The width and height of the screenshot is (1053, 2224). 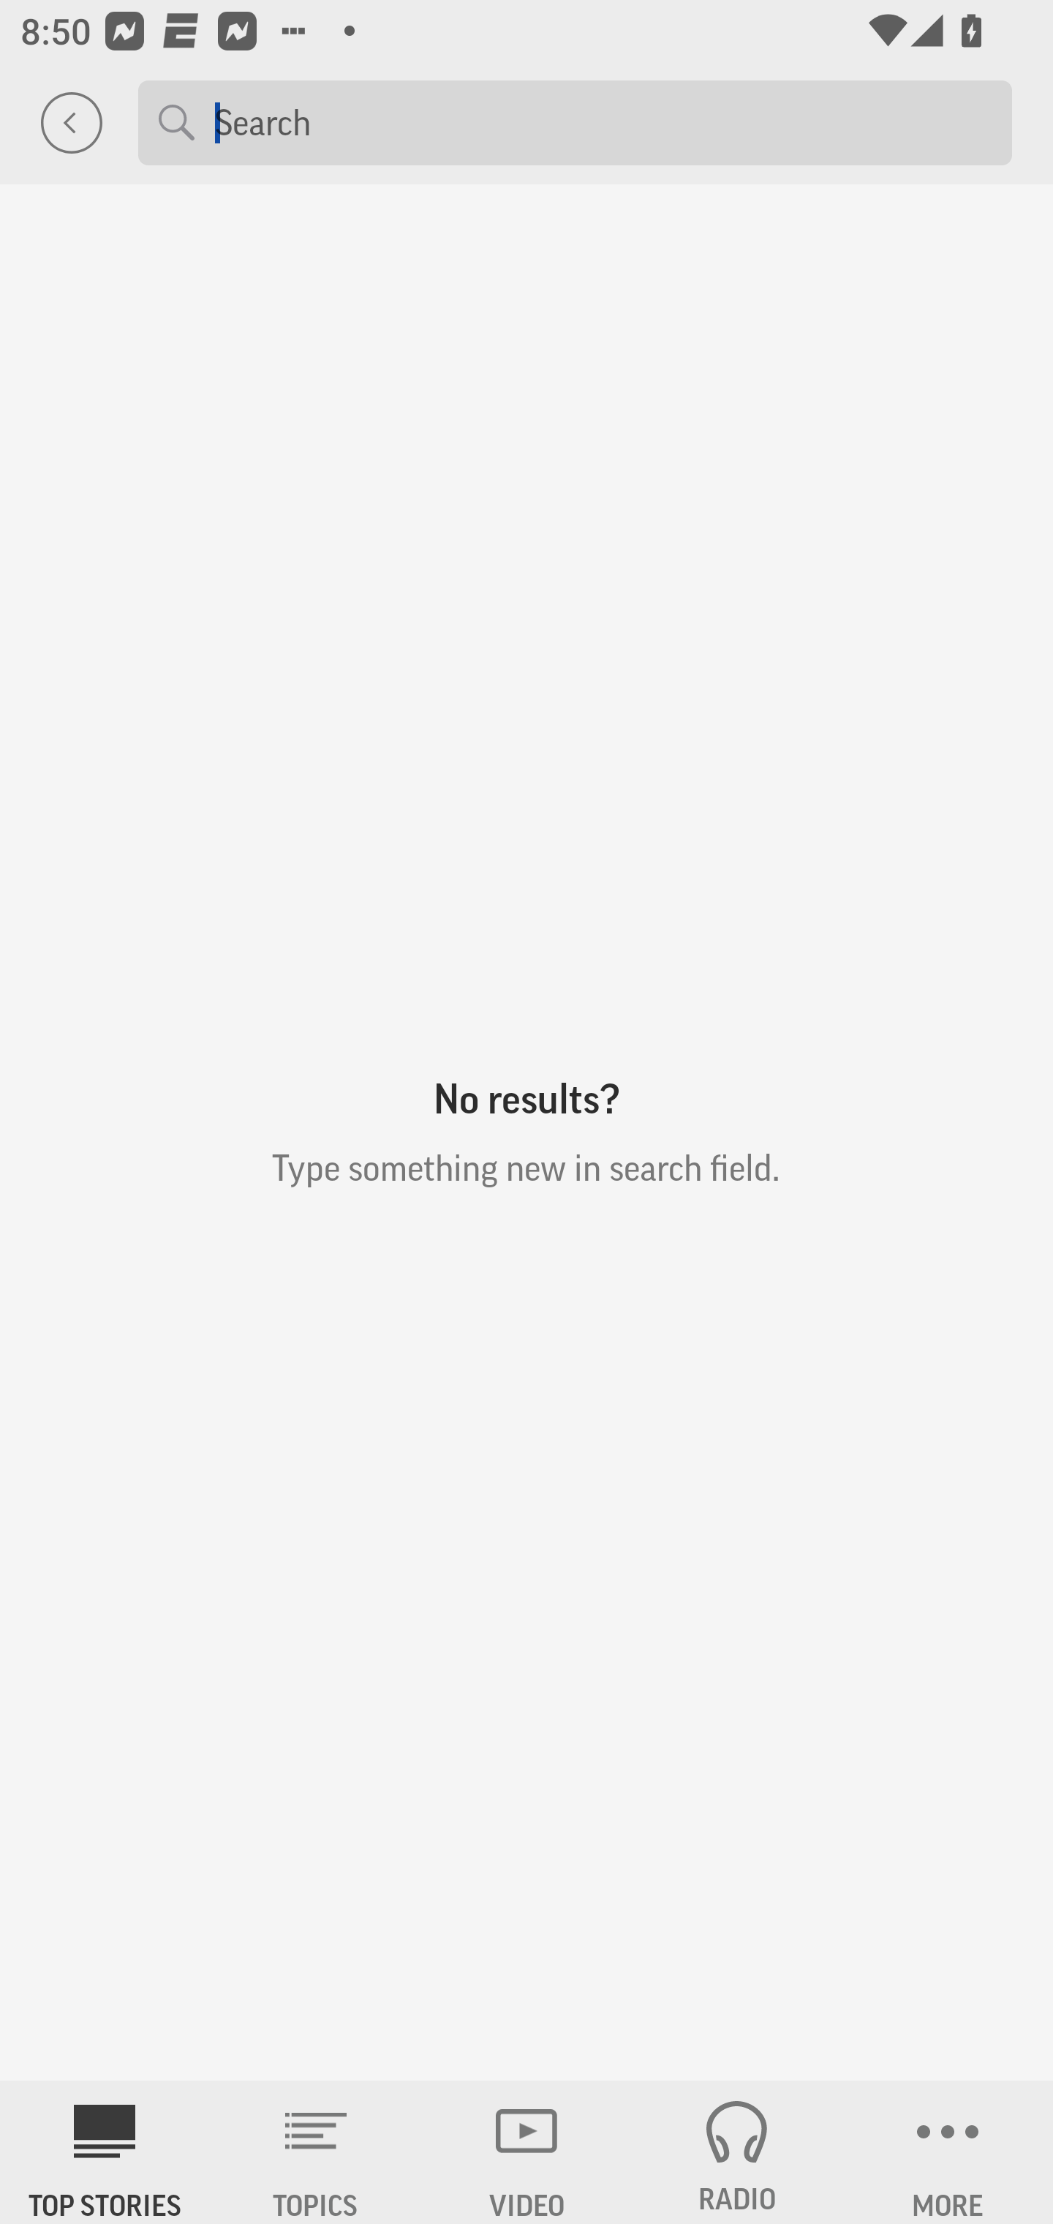 I want to click on TOPICS, so click(x=316, y=2152).